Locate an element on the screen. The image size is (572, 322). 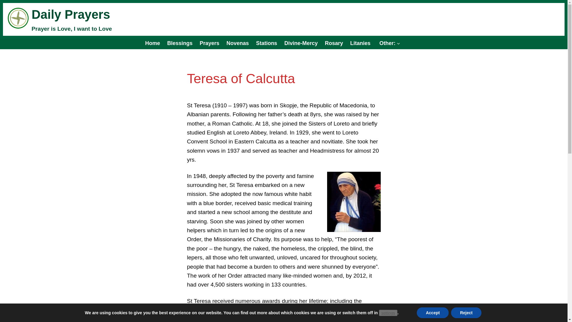
Prayers is located at coordinates (209, 43).